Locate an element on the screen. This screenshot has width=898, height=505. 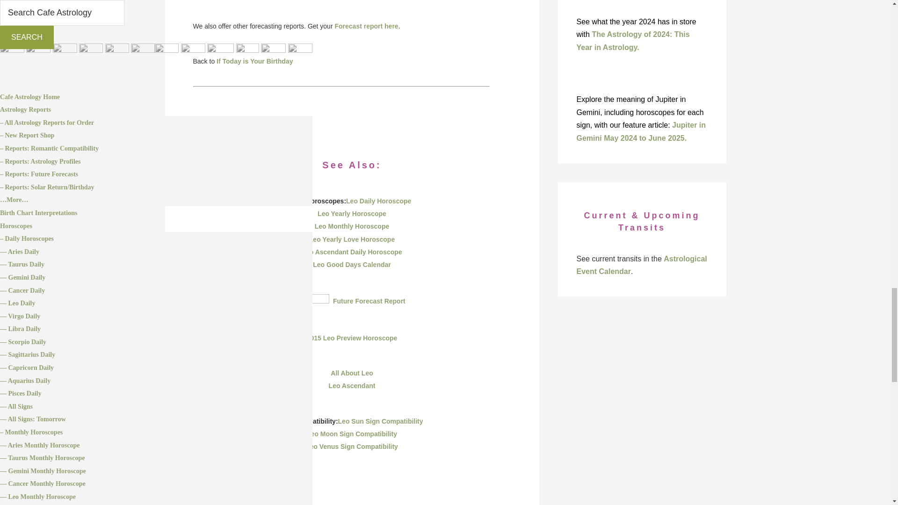
2015 Leo Preview Horoscope is located at coordinates (352, 338).